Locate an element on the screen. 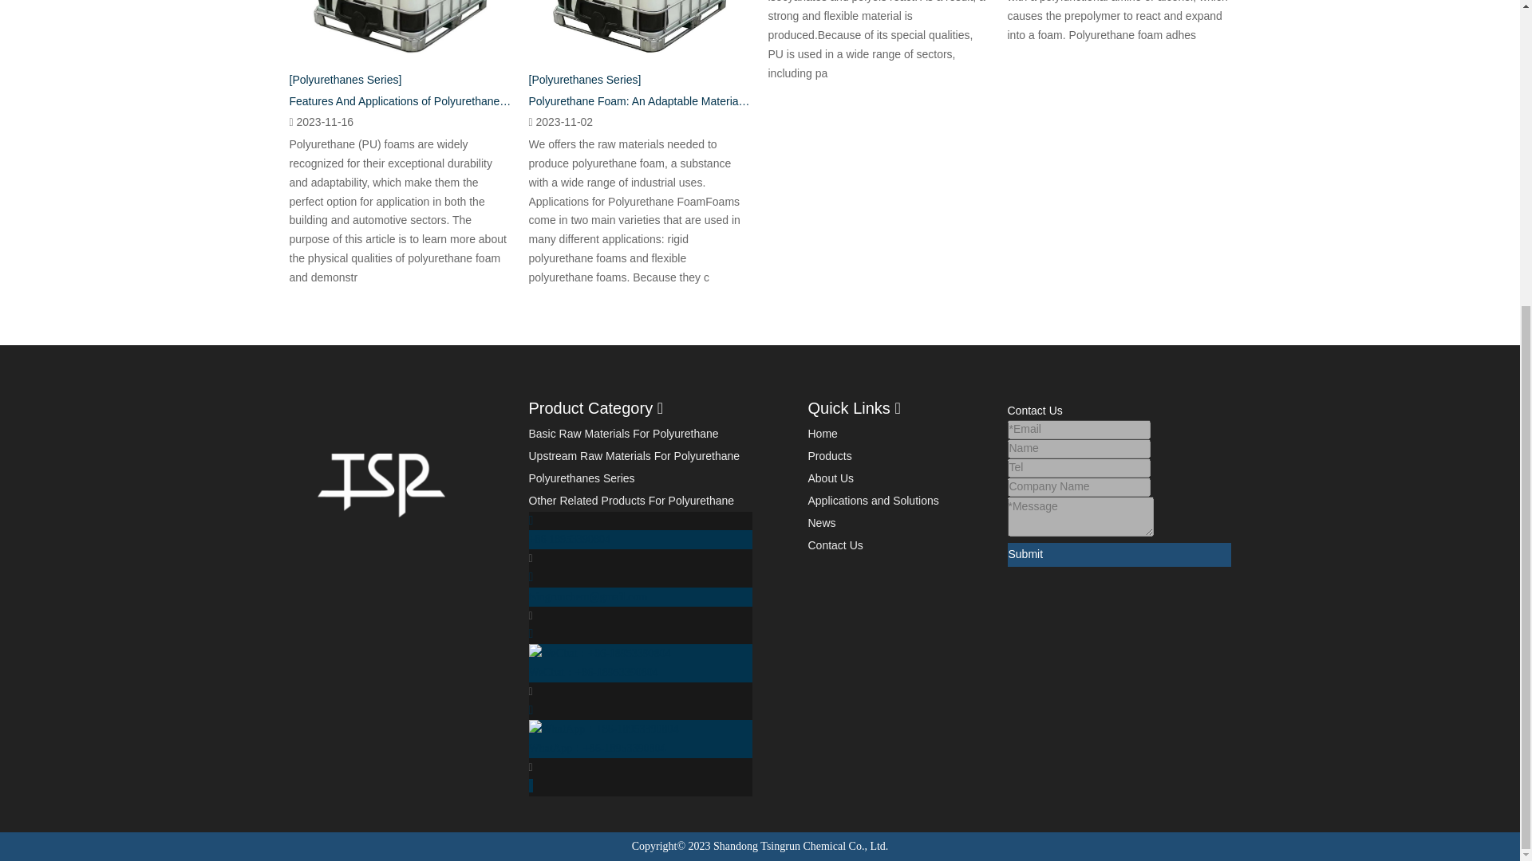  Polyurethane Foam: An Adaptable Material with Numerous Uses is located at coordinates (640, 100).